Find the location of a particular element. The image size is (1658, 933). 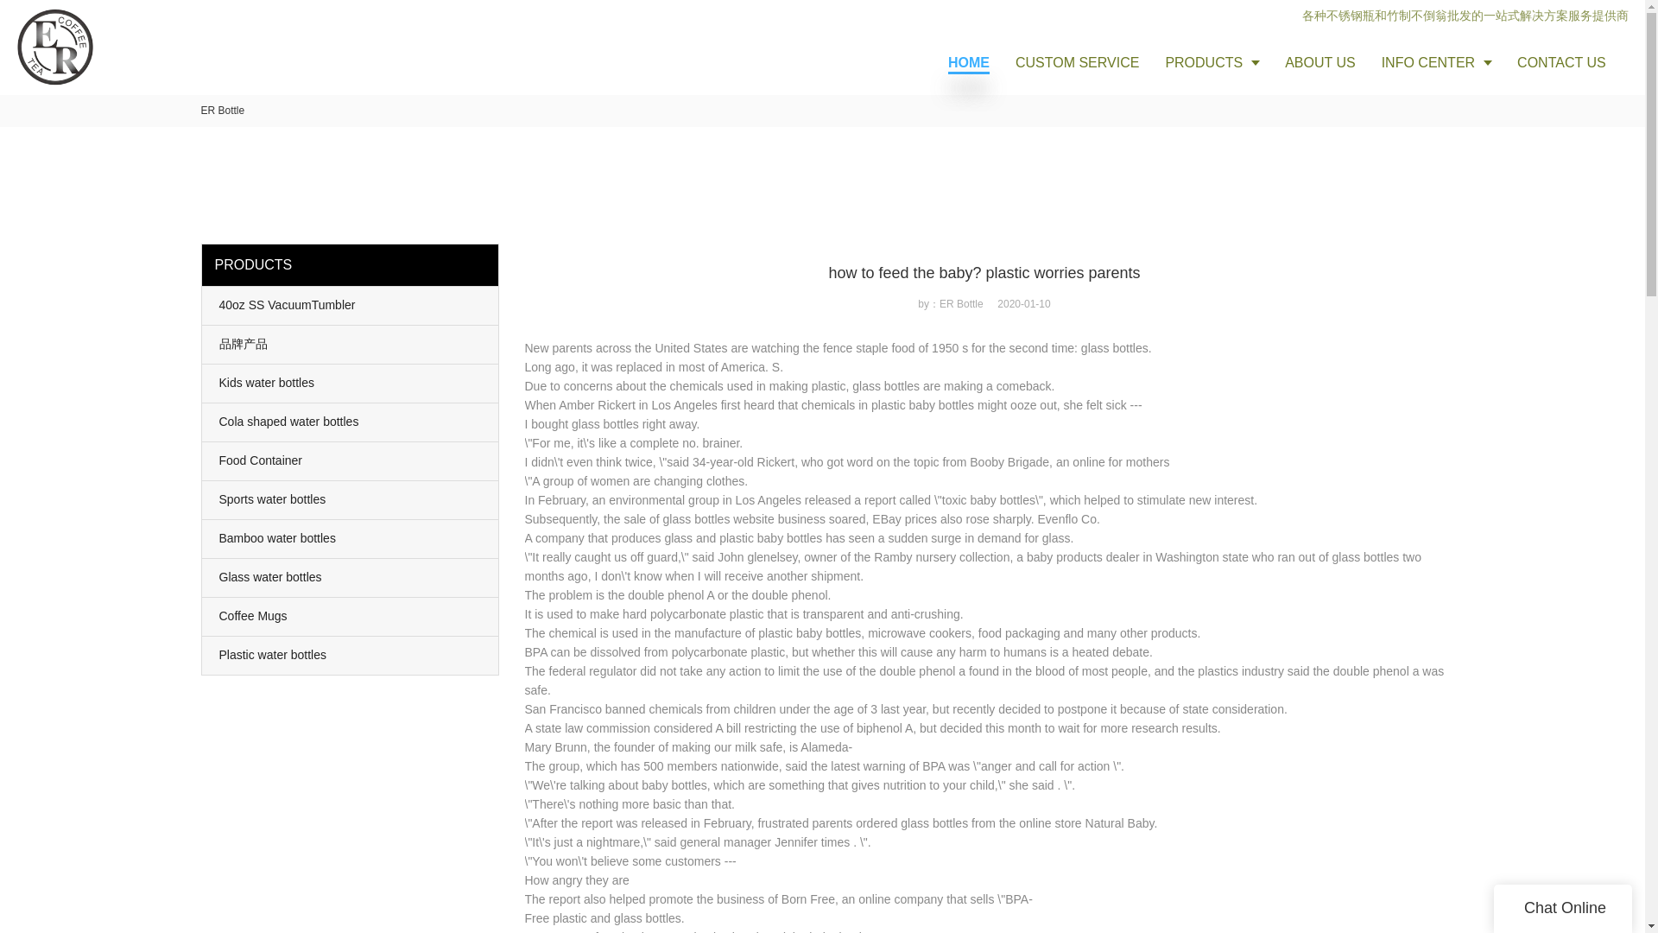

Glass water bottles is located at coordinates (351, 577).